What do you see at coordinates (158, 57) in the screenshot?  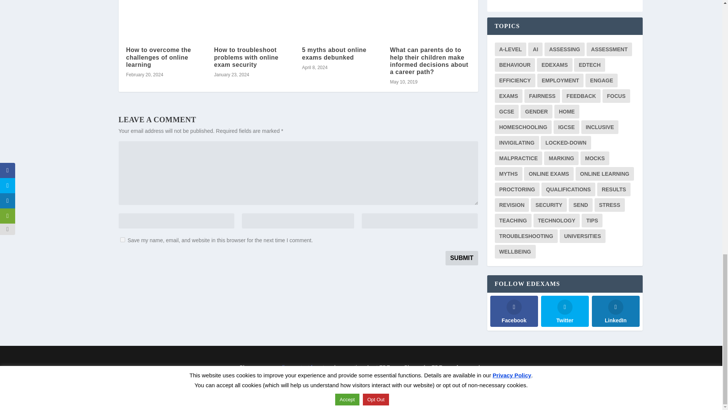 I see `How to overcome the challenges of online learning` at bounding box center [158, 57].